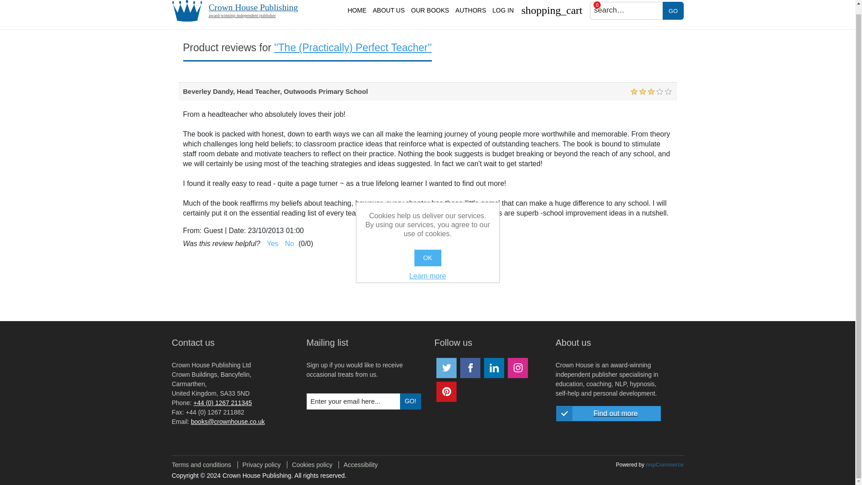  Describe the element at coordinates (470, 10) in the screenshot. I see `AUTHORS` at that location.